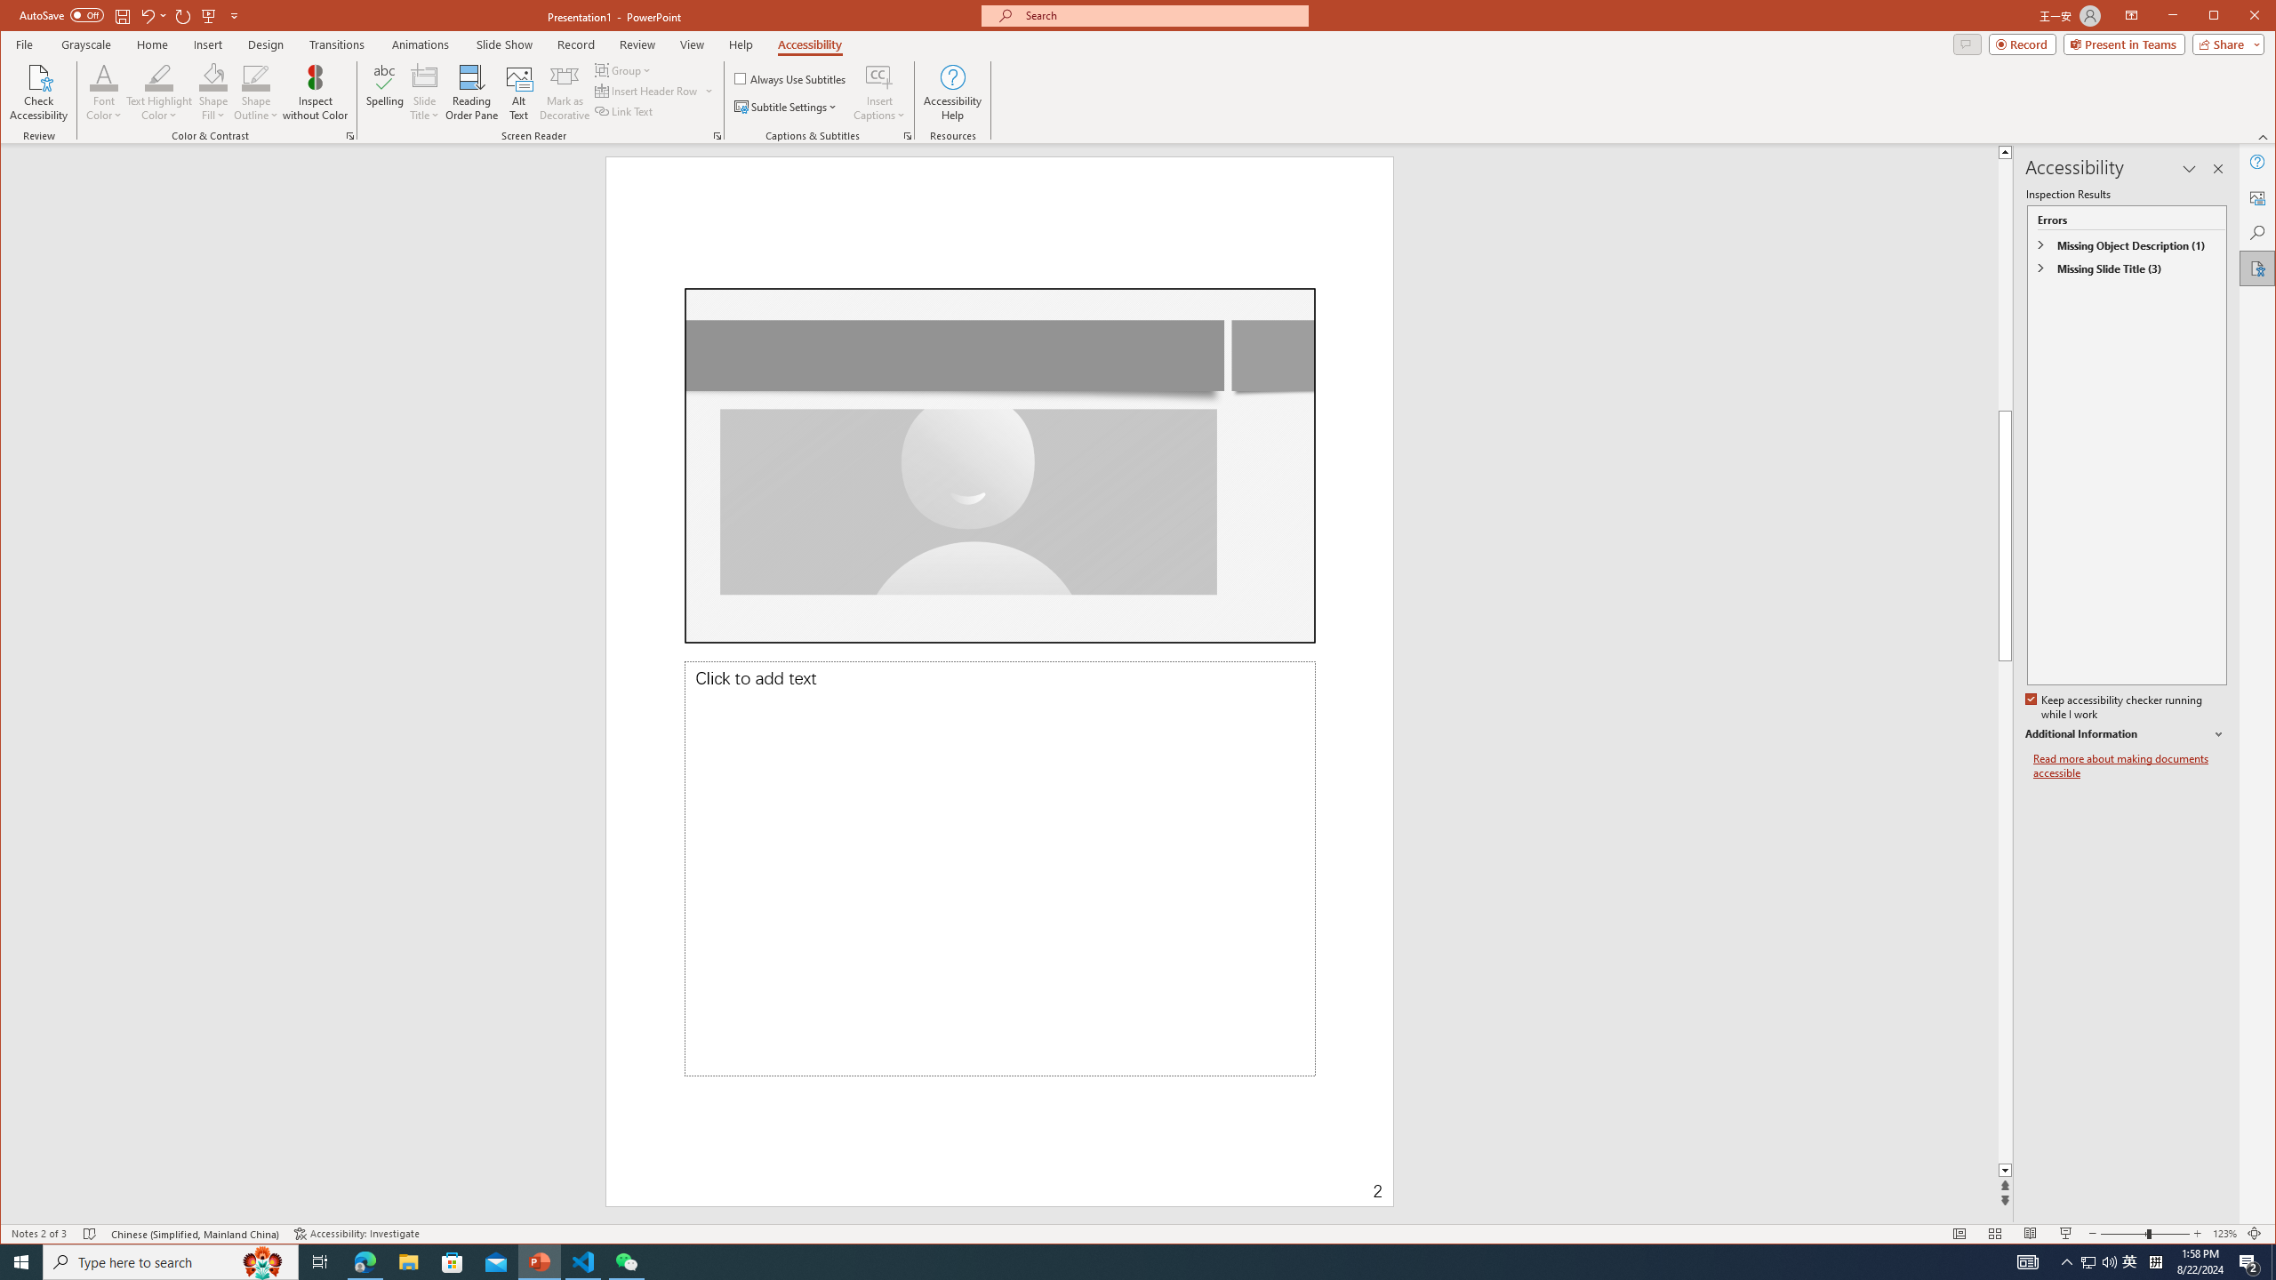 The image size is (2276, 1280). What do you see at coordinates (647, 91) in the screenshot?
I see `Captions & Subtitles` at bounding box center [647, 91].